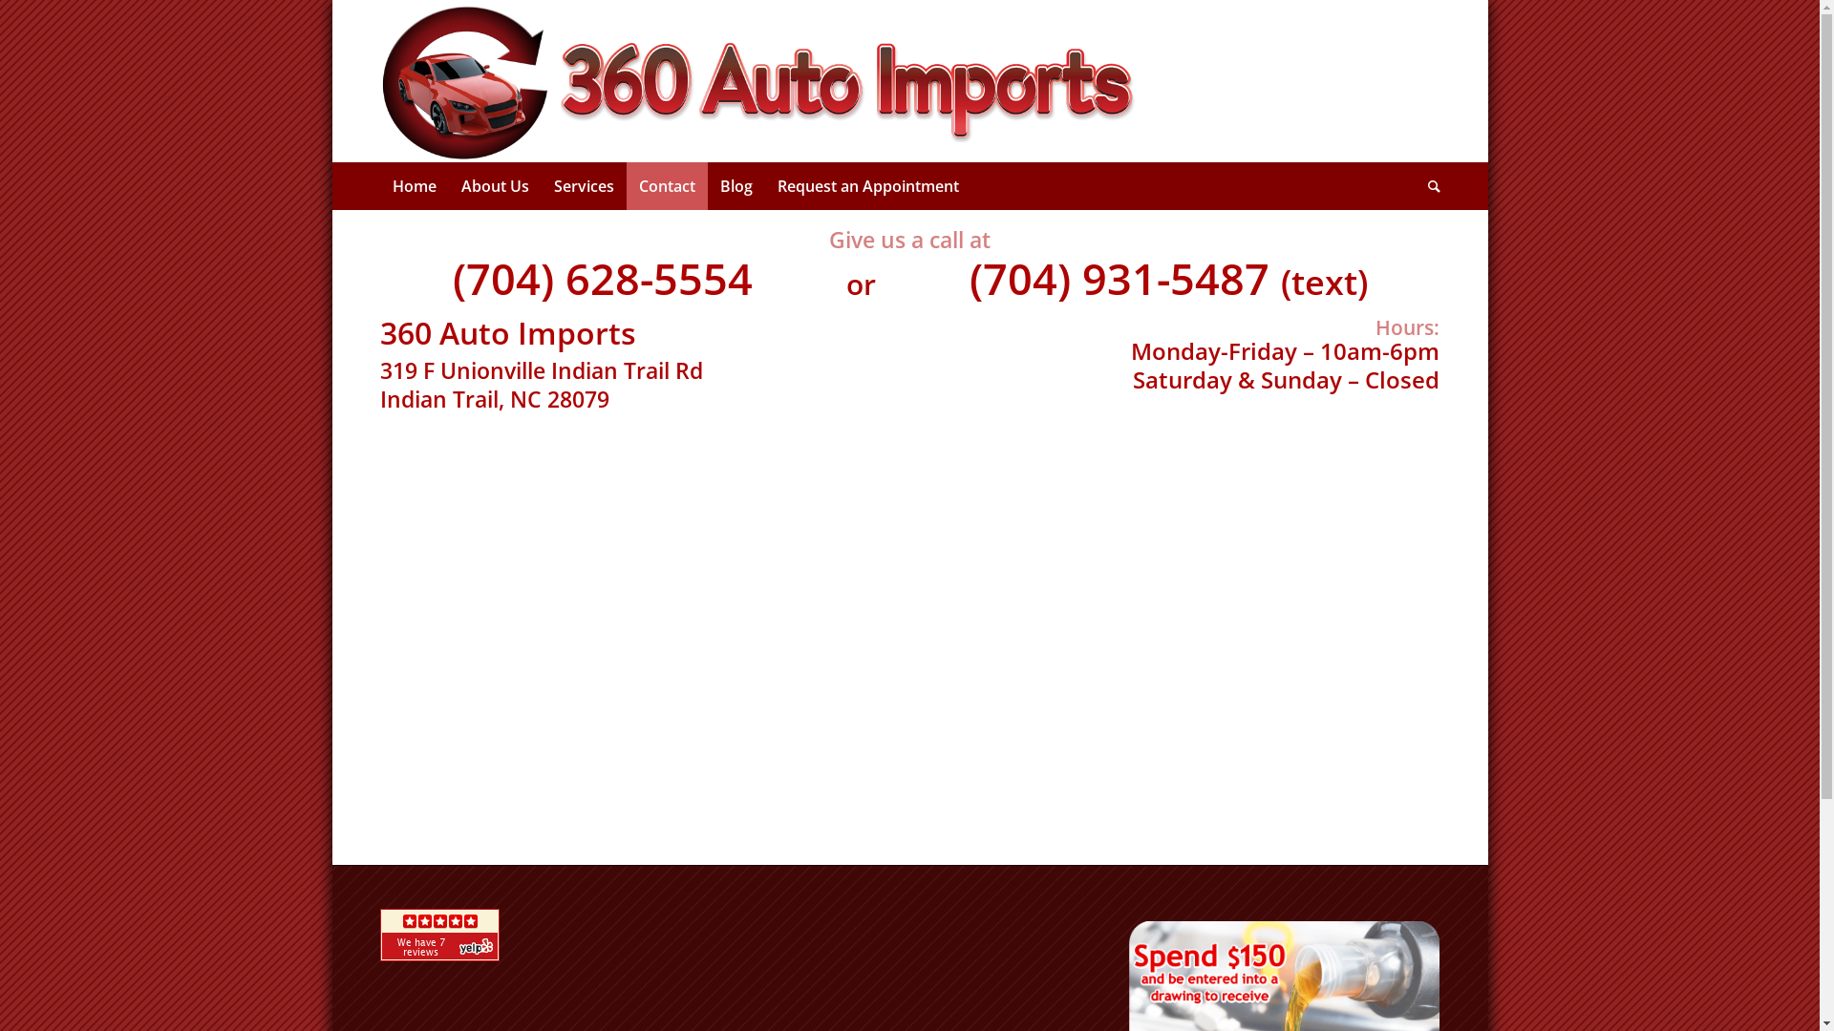  Describe the element at coordinates (867, 186) in the screenshot. I see `Request an Appointment` at that location.